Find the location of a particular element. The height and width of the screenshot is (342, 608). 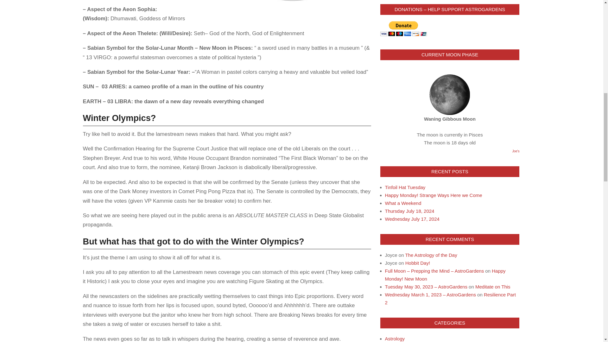

Joe's is located at coordinates (516, 151).